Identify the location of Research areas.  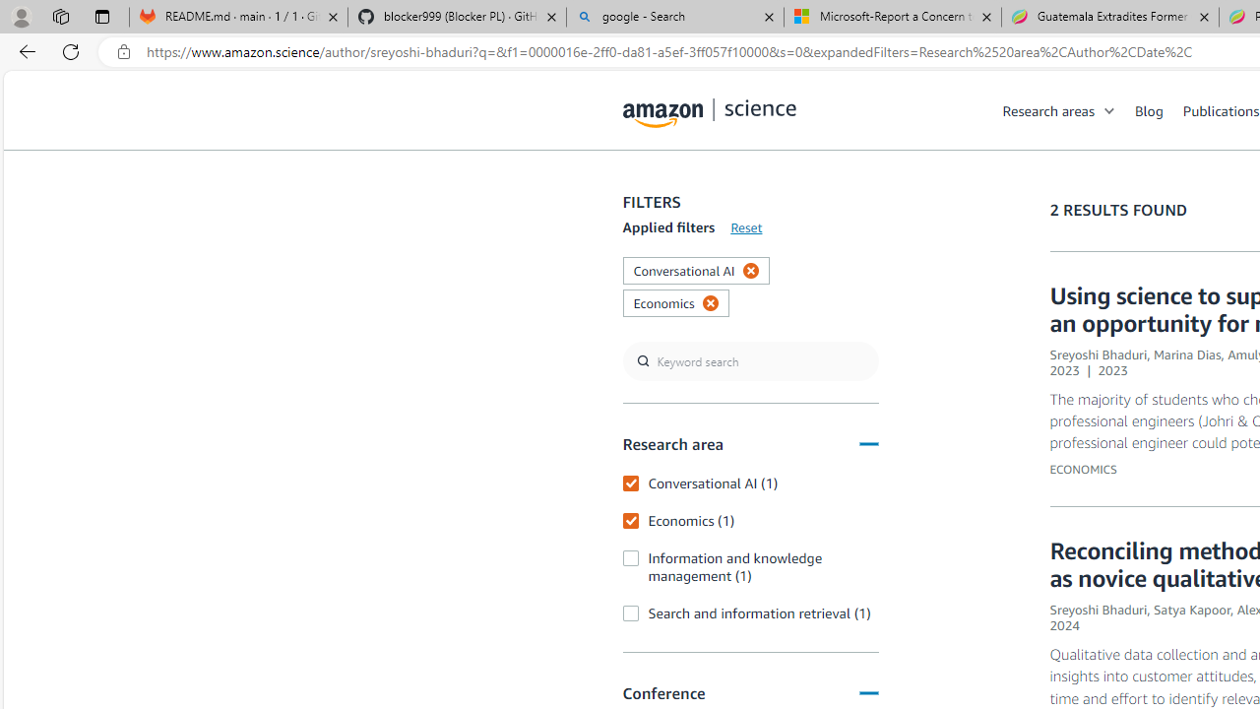
(1048, 110).